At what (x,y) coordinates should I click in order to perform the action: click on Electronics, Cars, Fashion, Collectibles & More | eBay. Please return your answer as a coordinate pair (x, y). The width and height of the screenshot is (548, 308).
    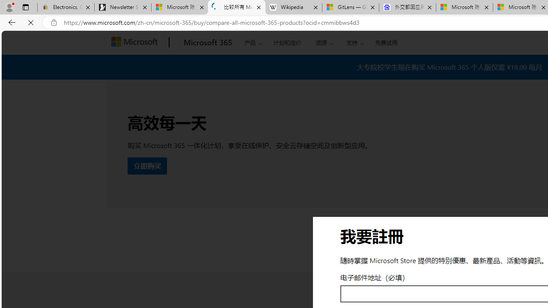
    Looking at the image, I should click on (66, 8).